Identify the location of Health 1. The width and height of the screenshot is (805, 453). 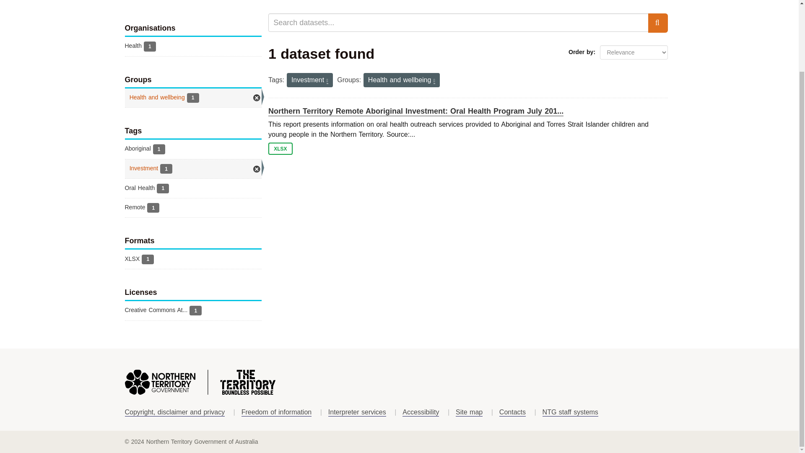
(193, 46).